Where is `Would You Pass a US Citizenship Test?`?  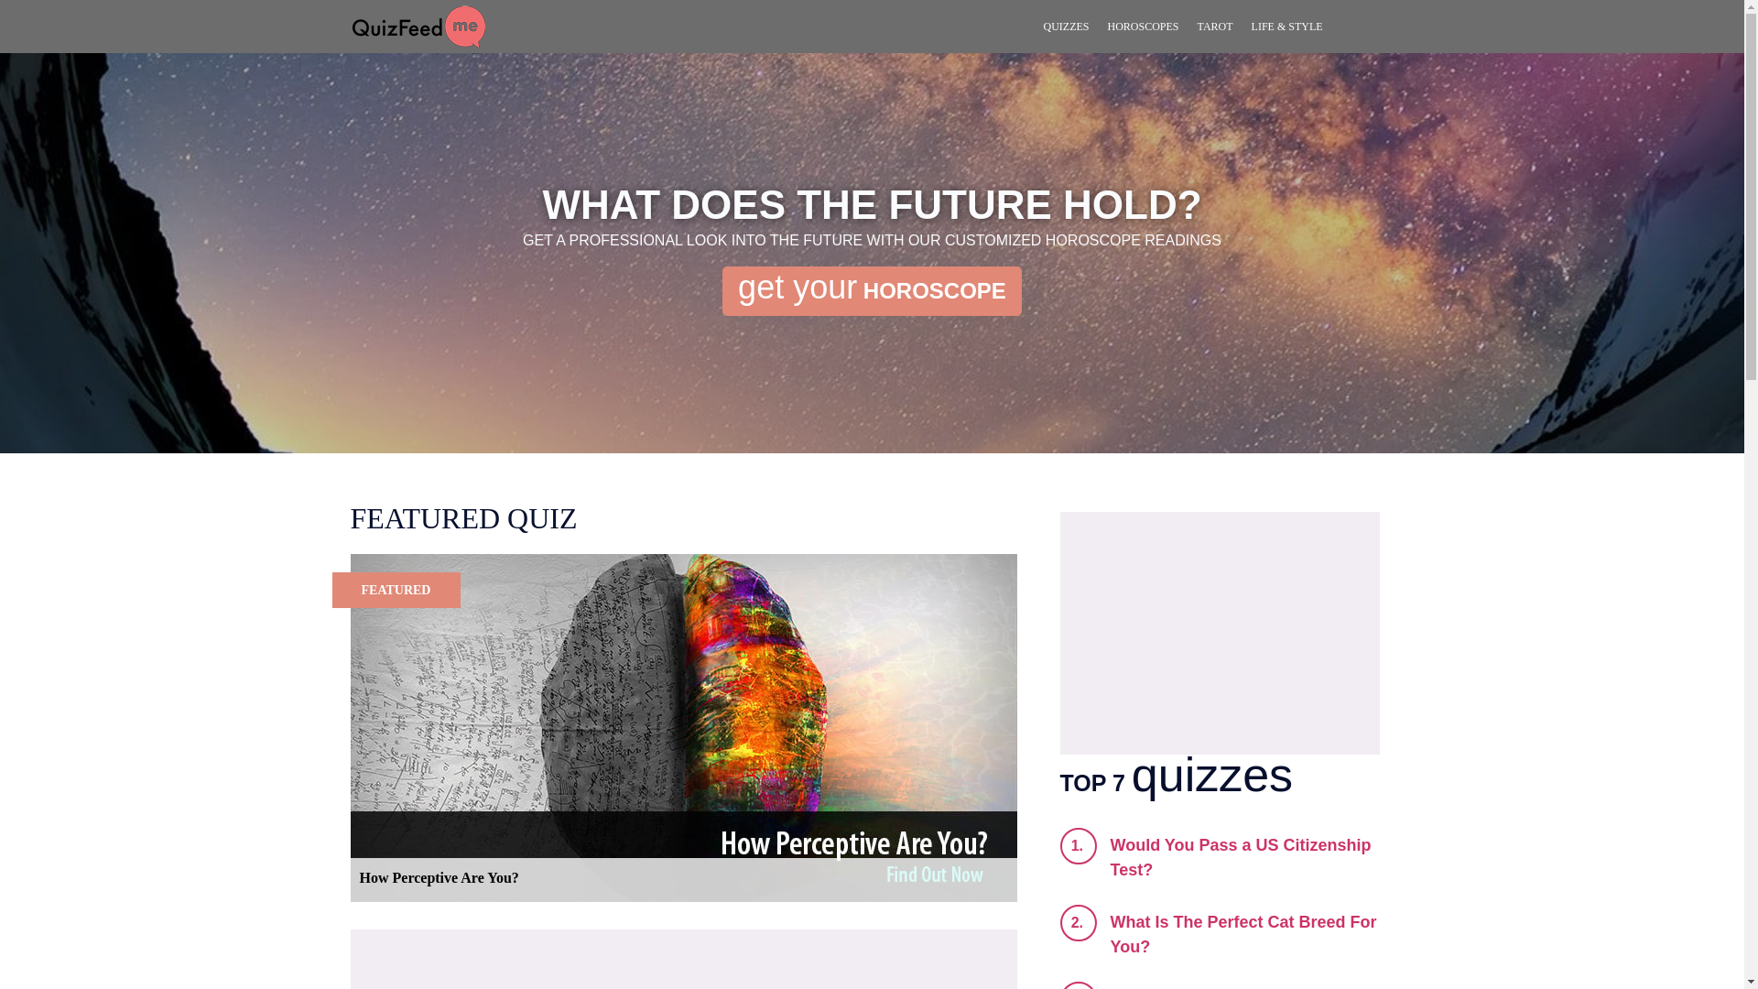 Would You Pass a US Citizenship Test? is located at coordinates (1240, 857).